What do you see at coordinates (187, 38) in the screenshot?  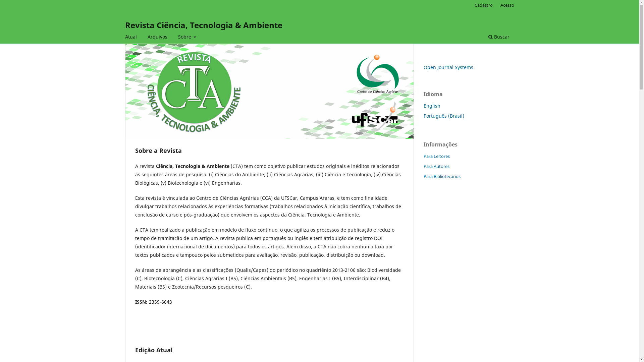 I see `Sobre` at bounding box center [187, 38].